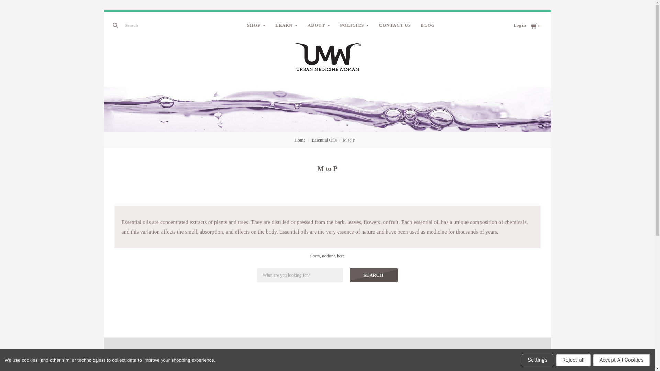  I want to click on SHOP, so click(256, 25).